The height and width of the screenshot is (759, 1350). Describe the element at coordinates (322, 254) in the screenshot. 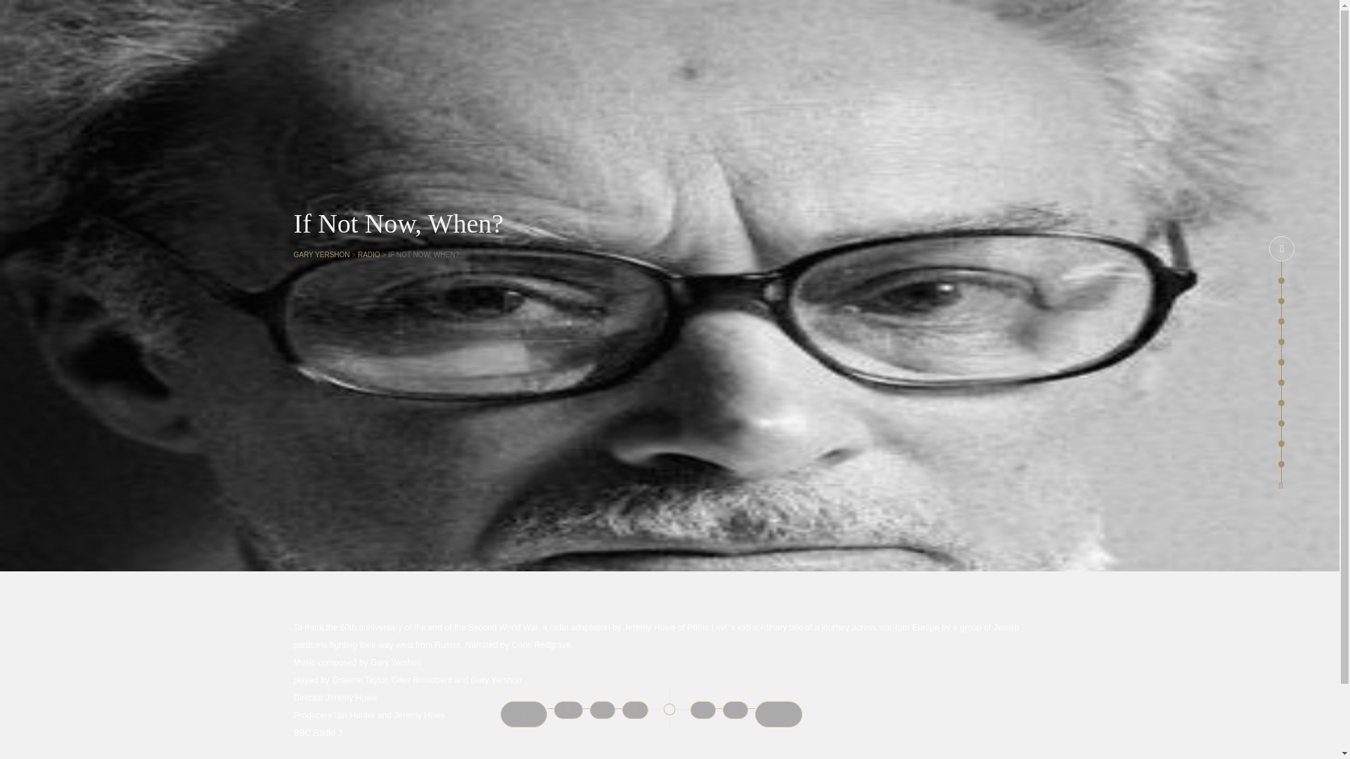

I see `Go to Gary Yershon.` at that location.